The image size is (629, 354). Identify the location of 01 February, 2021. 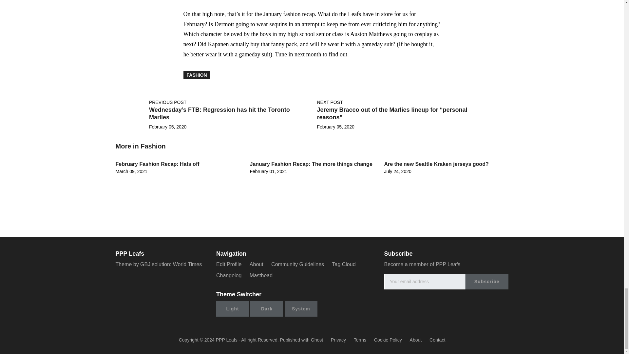
(268, 171).